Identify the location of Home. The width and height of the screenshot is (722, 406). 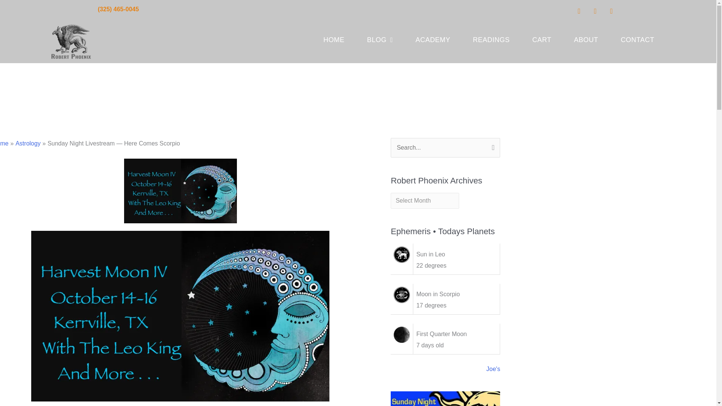
(5, 143).